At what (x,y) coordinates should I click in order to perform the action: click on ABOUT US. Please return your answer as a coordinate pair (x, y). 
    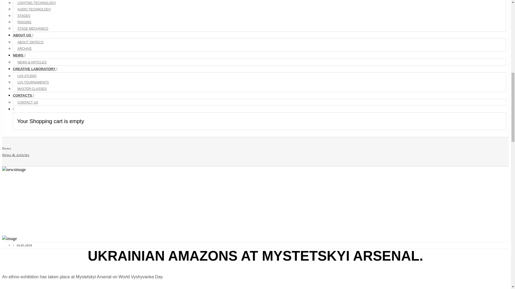
    Looking at the image, I should click on (23, 35).